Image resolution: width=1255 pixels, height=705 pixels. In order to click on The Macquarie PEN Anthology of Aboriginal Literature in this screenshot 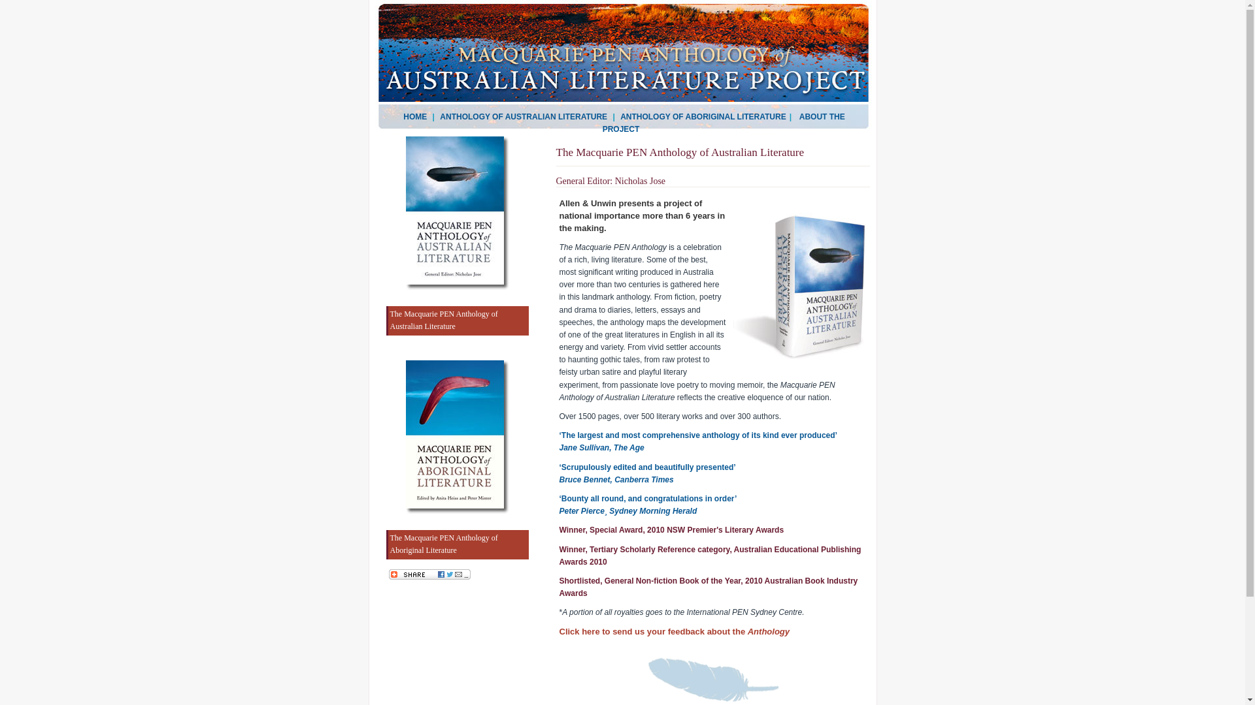, I will do `click(457, 544)`.